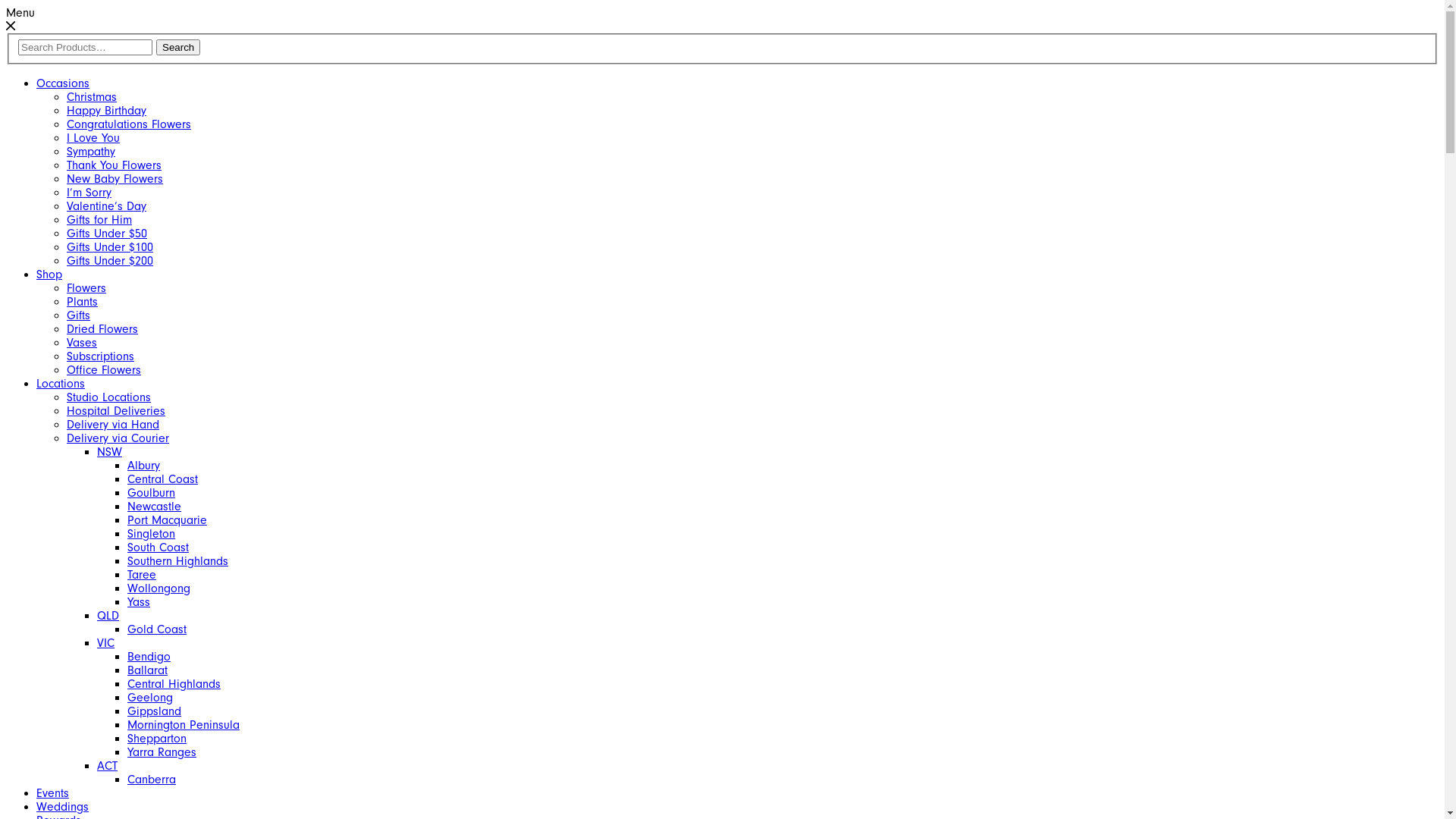 This screenshot has height=819, width=1456. What do you see at coordinates (113, 425) in the screenshot?
I see `Delivery via Hand` at bounding box center [113, 425].